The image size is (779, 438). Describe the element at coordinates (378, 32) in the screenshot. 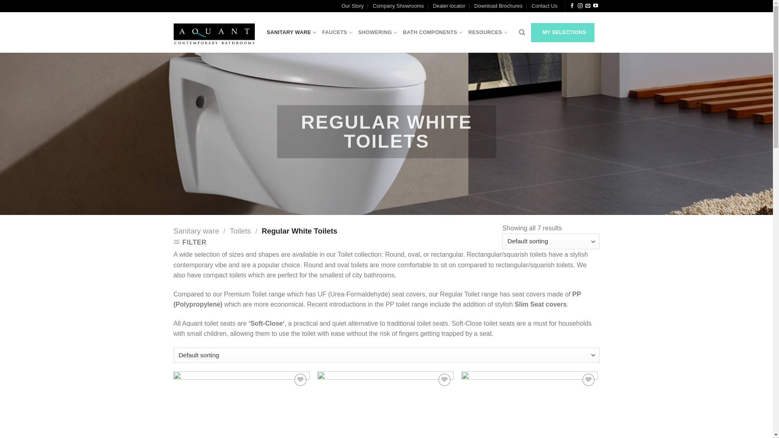

I see `SHOWERING` at that location.